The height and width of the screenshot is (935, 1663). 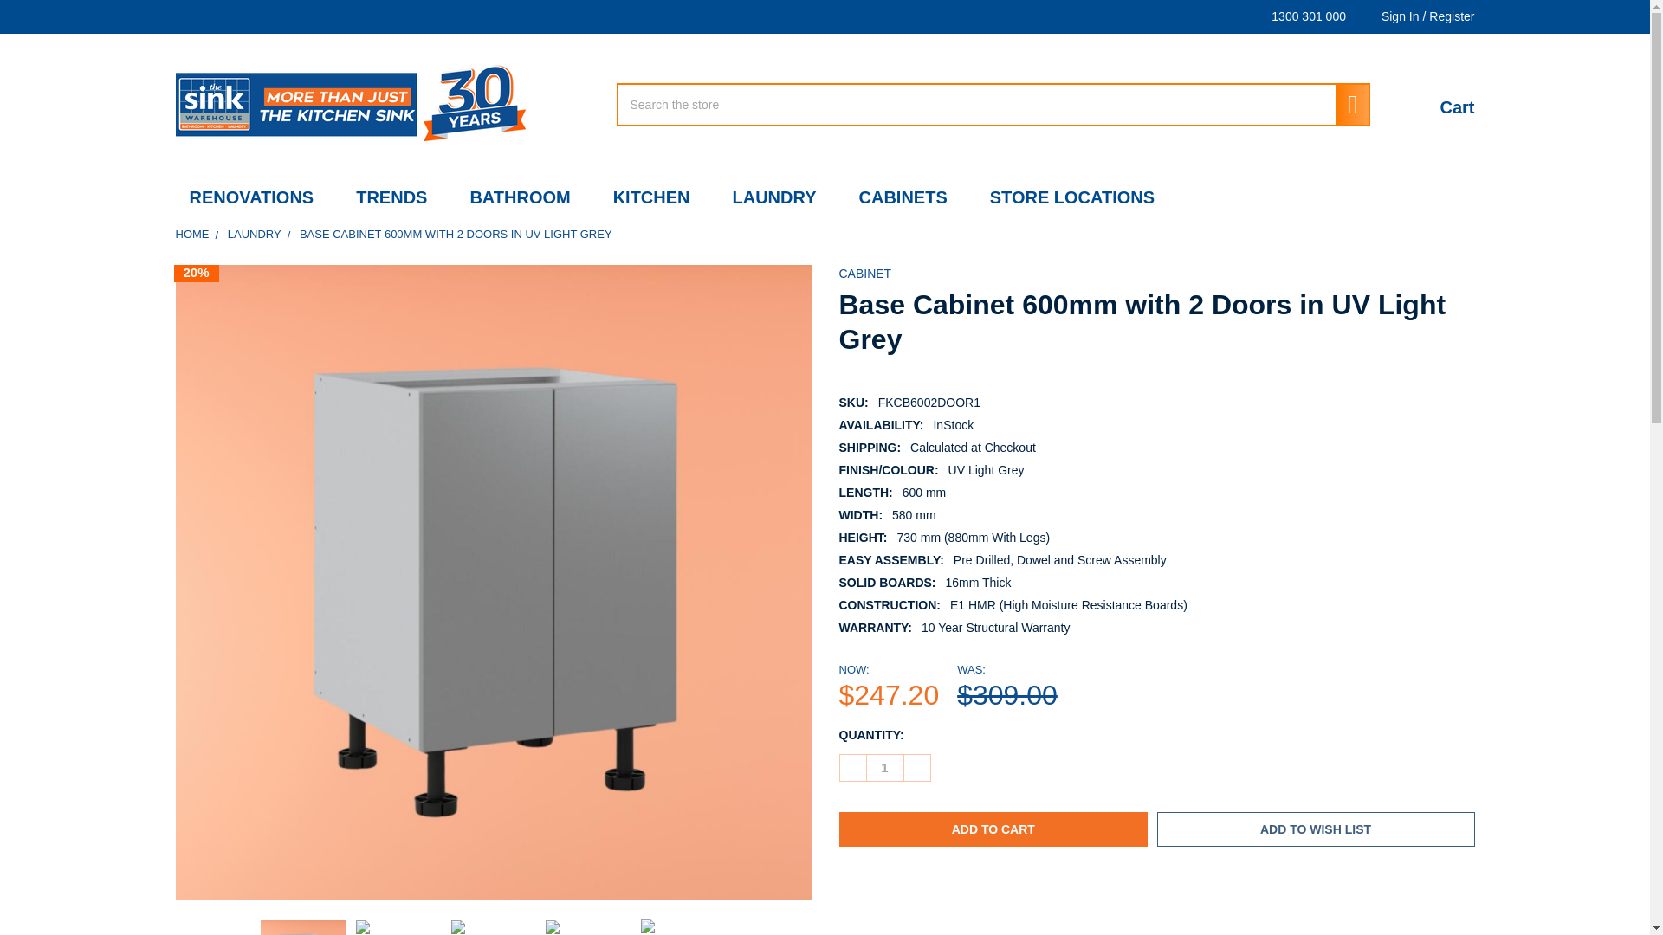 What do you see at coordinates (1438, 105) in the screenshot?
I see `Cart` at bounding box center [1438, 105].